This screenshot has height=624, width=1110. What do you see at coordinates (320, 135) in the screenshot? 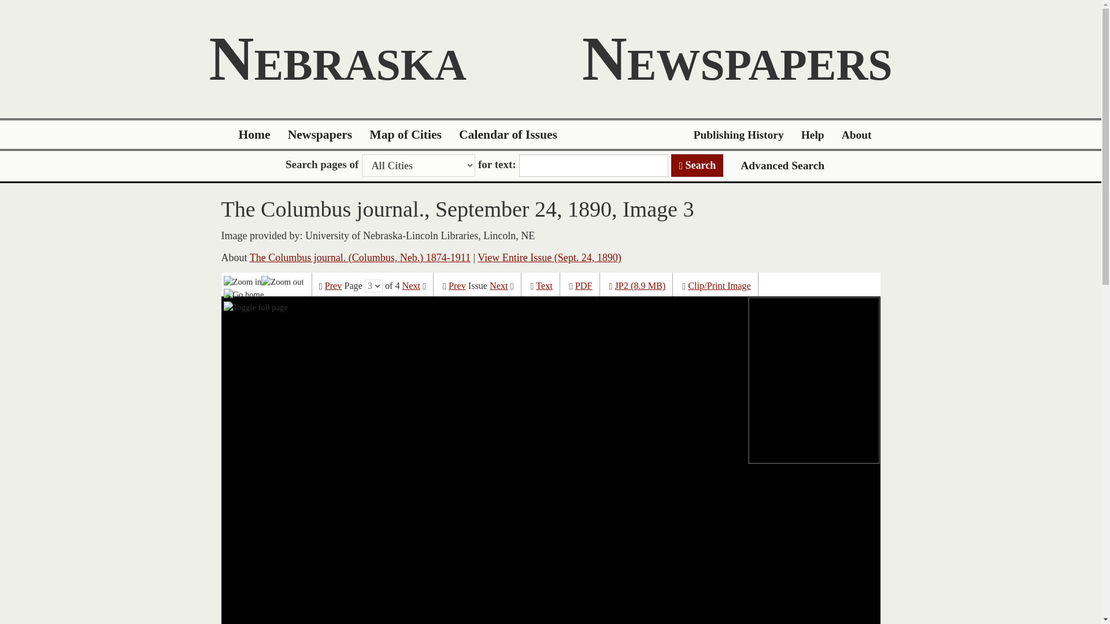
I see `Newspapers` at bounding box center [320, 135].